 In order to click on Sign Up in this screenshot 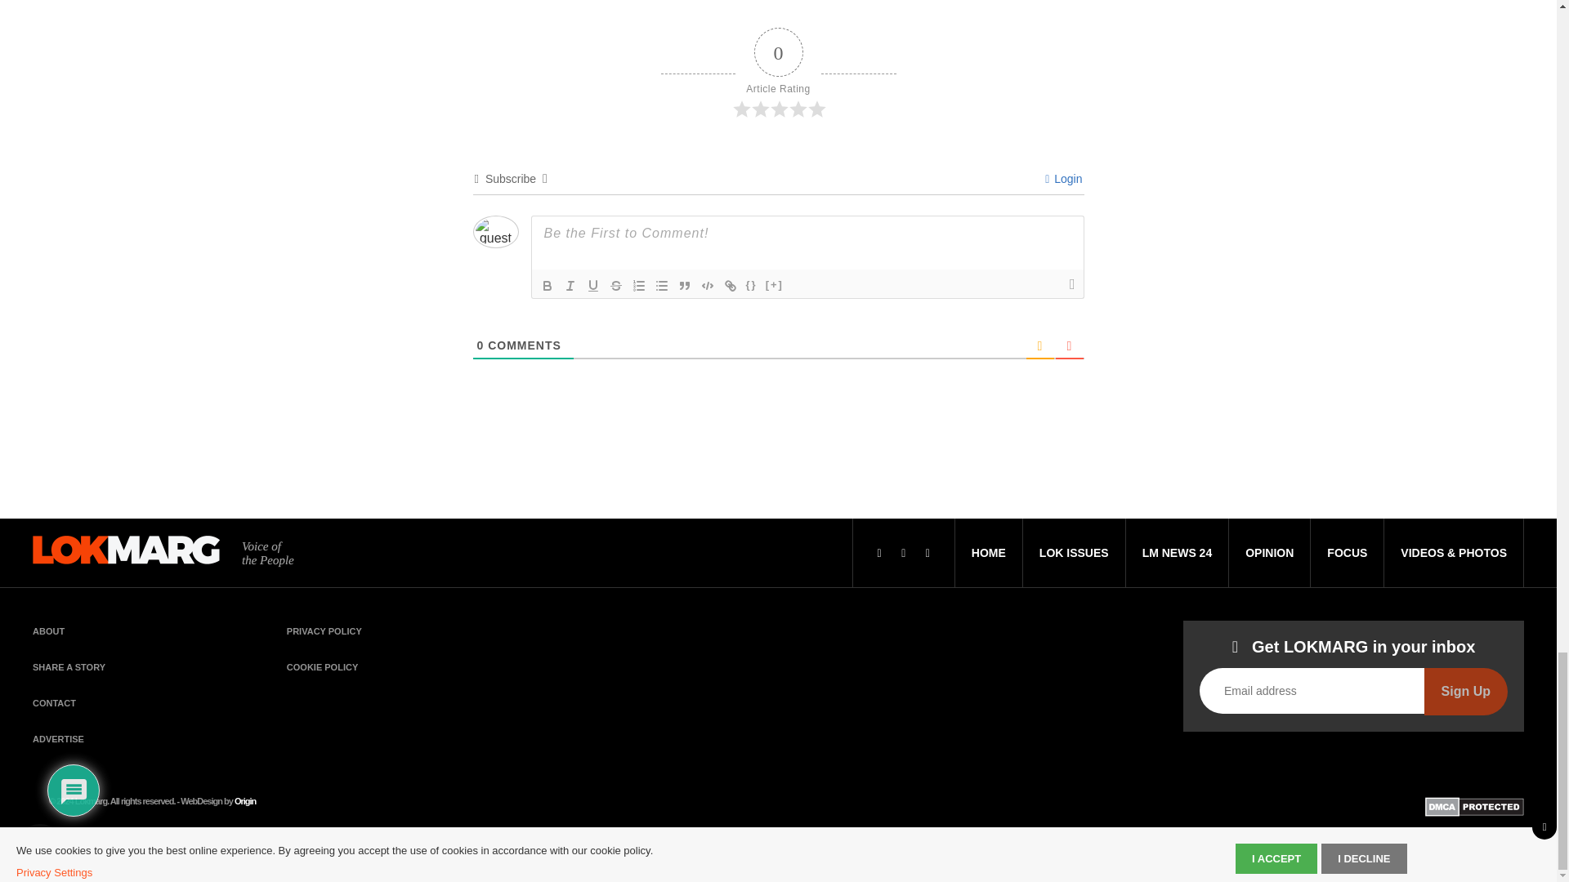, I will do `click(1466, 691)`.